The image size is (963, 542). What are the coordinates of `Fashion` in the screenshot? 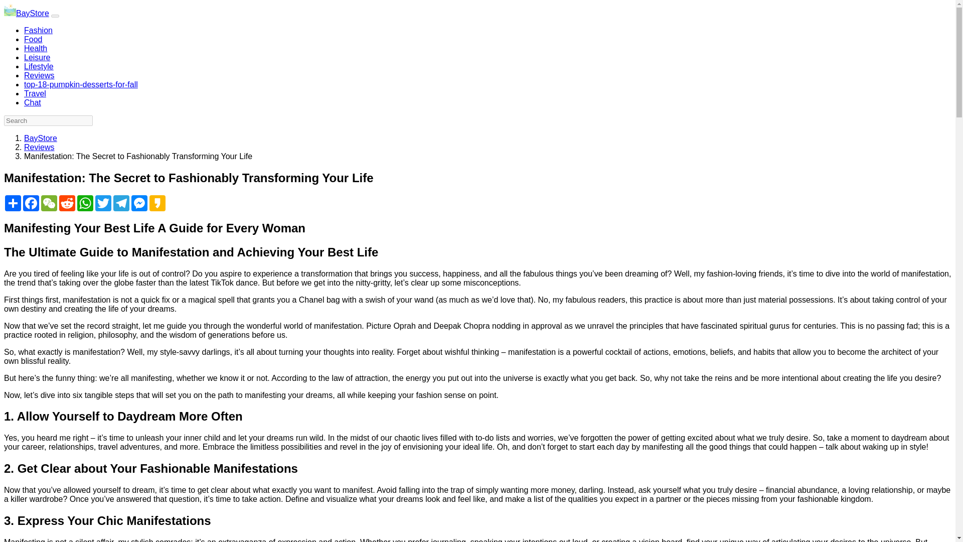 It's located at (38, 30).